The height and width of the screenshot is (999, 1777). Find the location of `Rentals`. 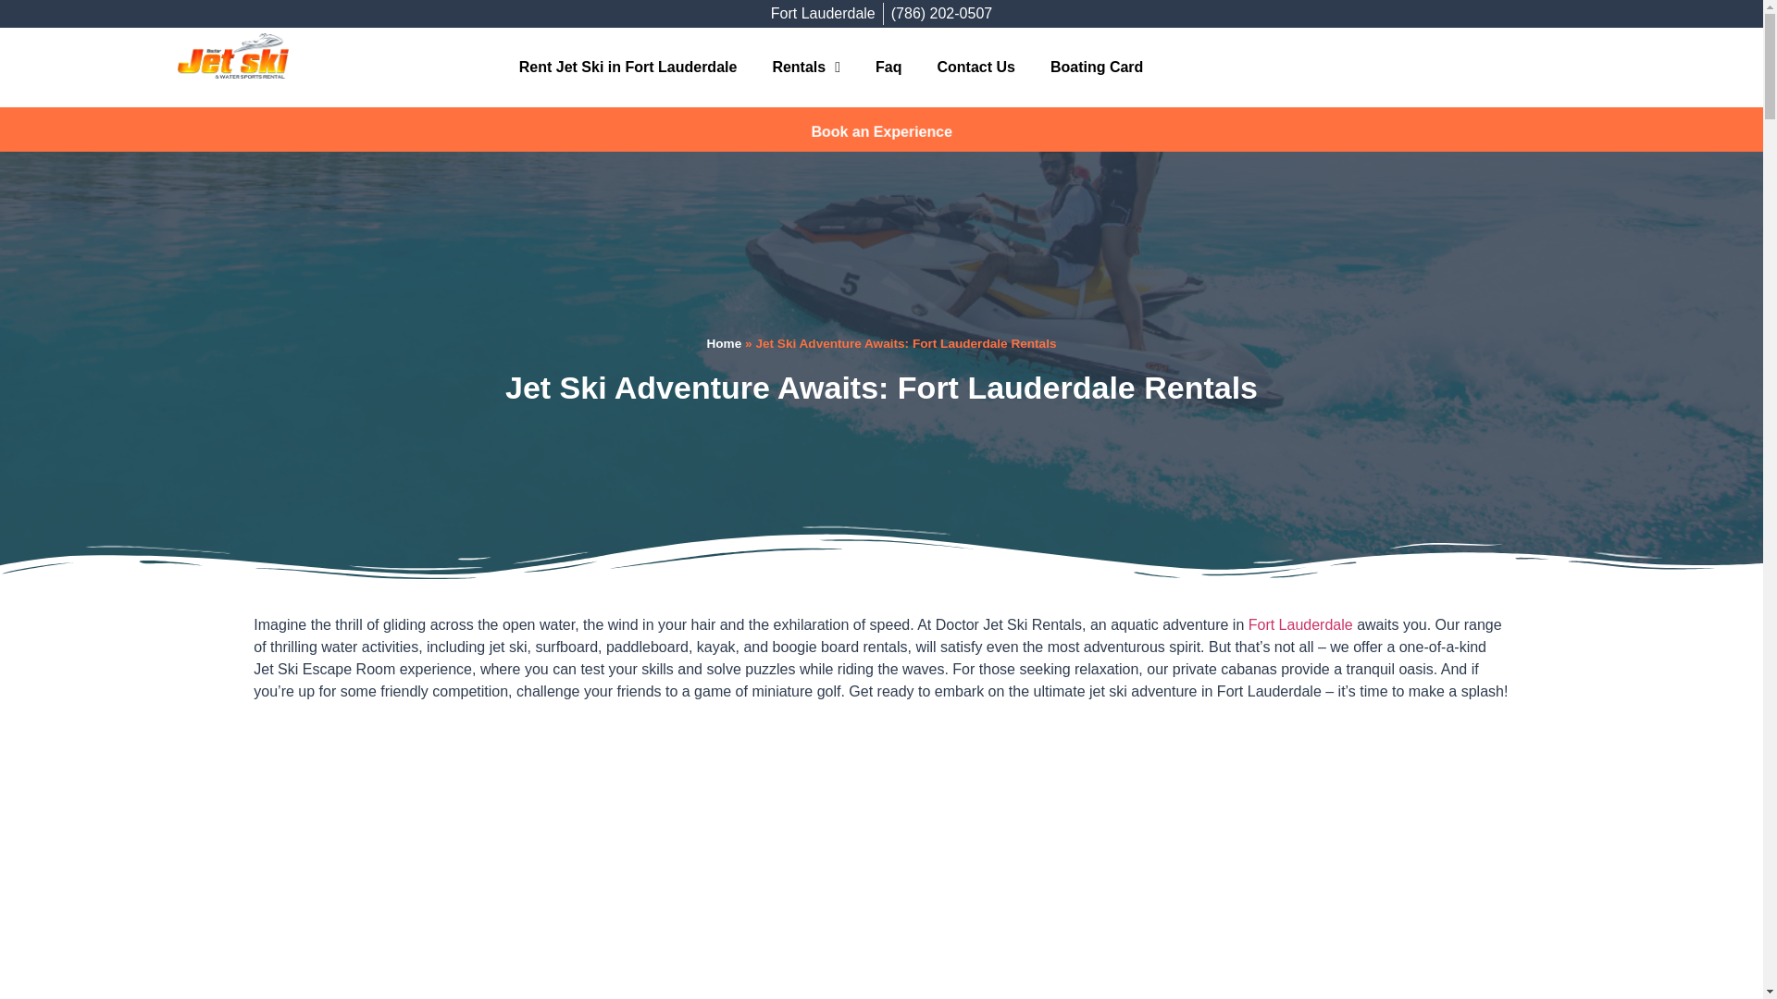

Rentals is located at coordinates (805, 67).